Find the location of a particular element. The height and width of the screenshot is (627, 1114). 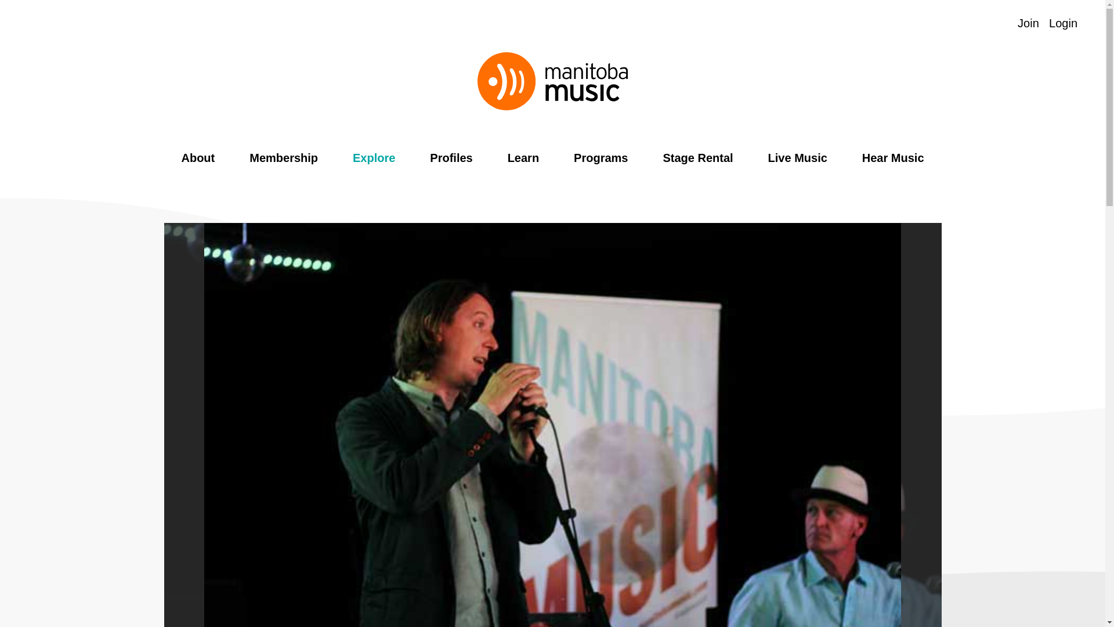

Explore our Playlist on Spotify is located at coordinates (979, 23).